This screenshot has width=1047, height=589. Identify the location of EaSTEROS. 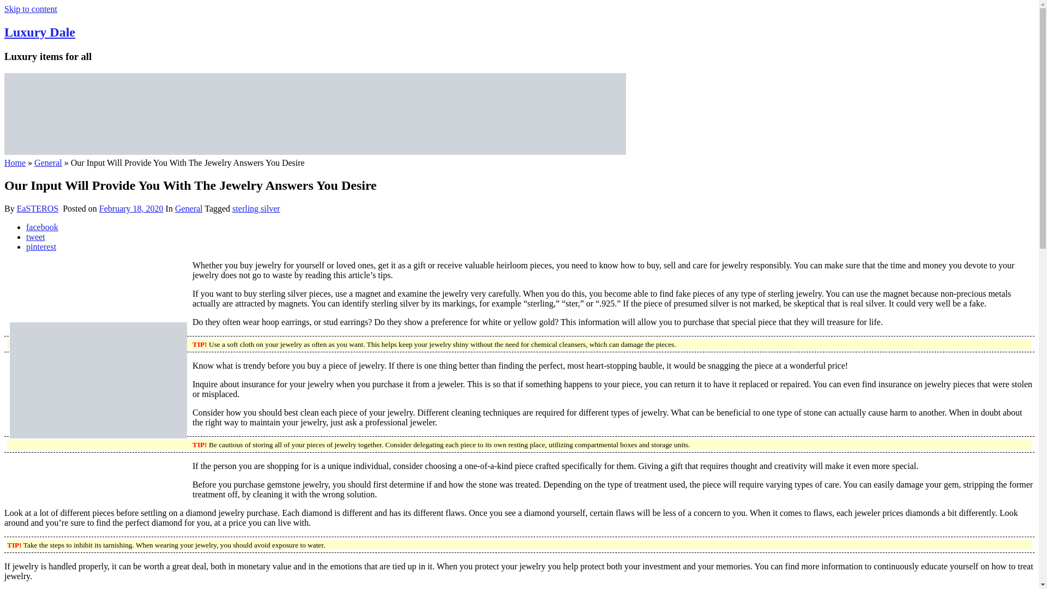
(37, 208).